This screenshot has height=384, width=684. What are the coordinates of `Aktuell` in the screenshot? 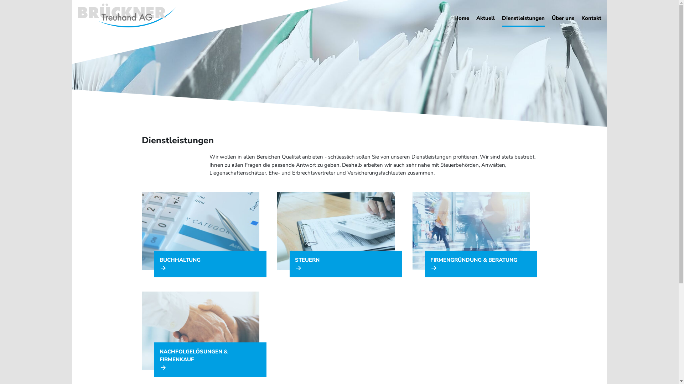 It's located at (485, 18).